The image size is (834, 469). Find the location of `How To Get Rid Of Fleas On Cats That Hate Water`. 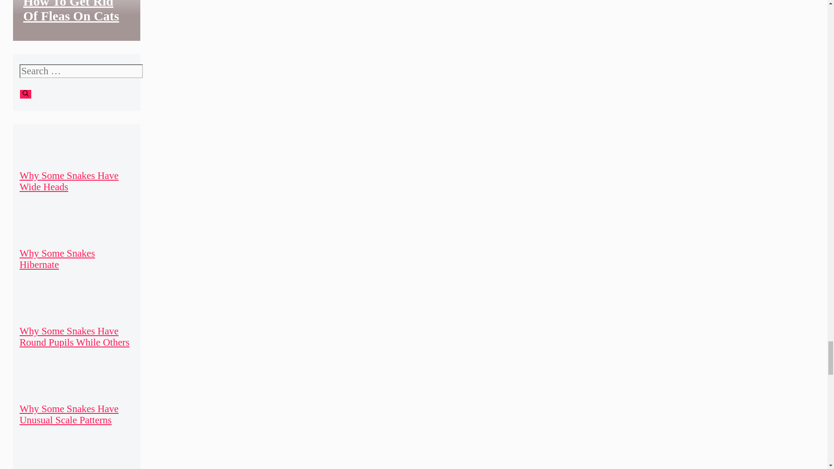

How To Get Rid Of Fleas On Cats That Hate Water is located at coordinates (71, 19).